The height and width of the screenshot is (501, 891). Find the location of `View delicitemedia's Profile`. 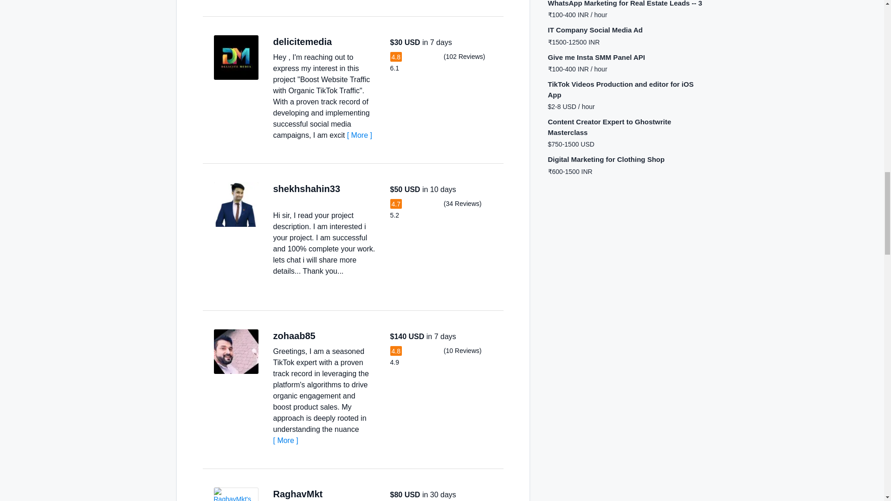

View delicitemedia's Profile is located at coordinates (236, 57).